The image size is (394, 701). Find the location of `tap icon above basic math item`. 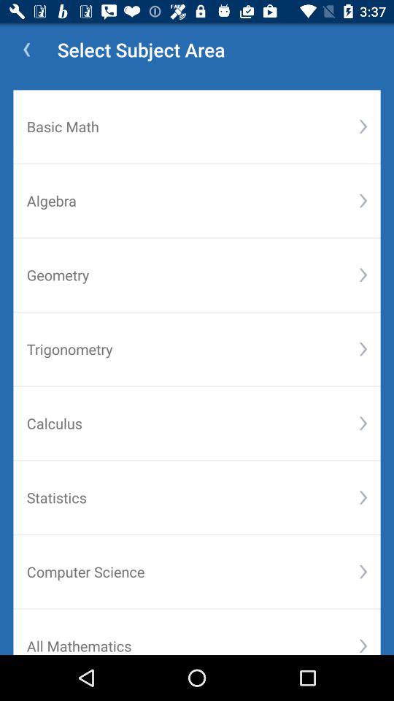

tap icon above basic math item is located at coordinates (26, 50).